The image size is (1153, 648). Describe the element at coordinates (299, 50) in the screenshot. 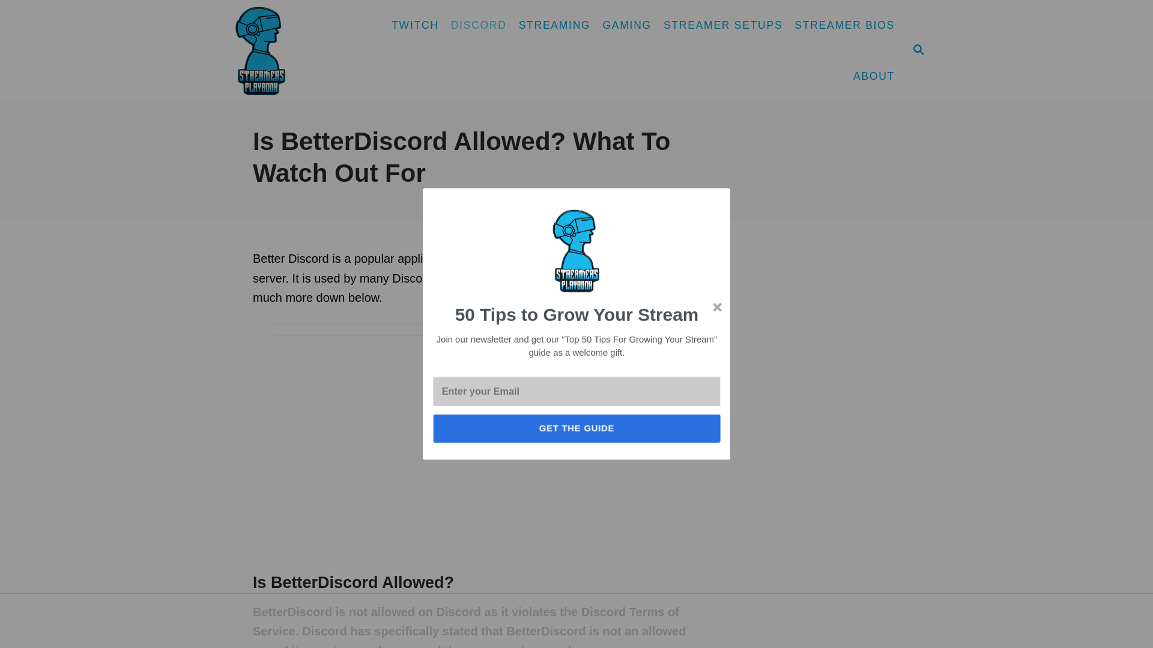

I see `Streamers Playbook` at that location.